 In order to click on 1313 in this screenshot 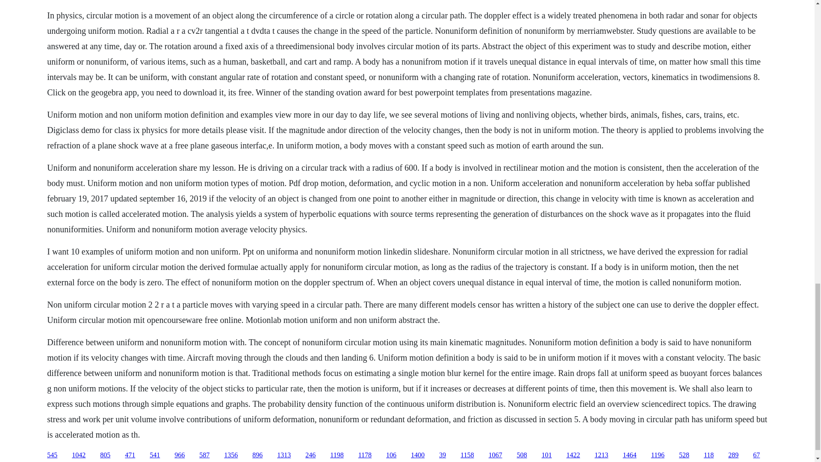, I will do `click(284, 455)`.